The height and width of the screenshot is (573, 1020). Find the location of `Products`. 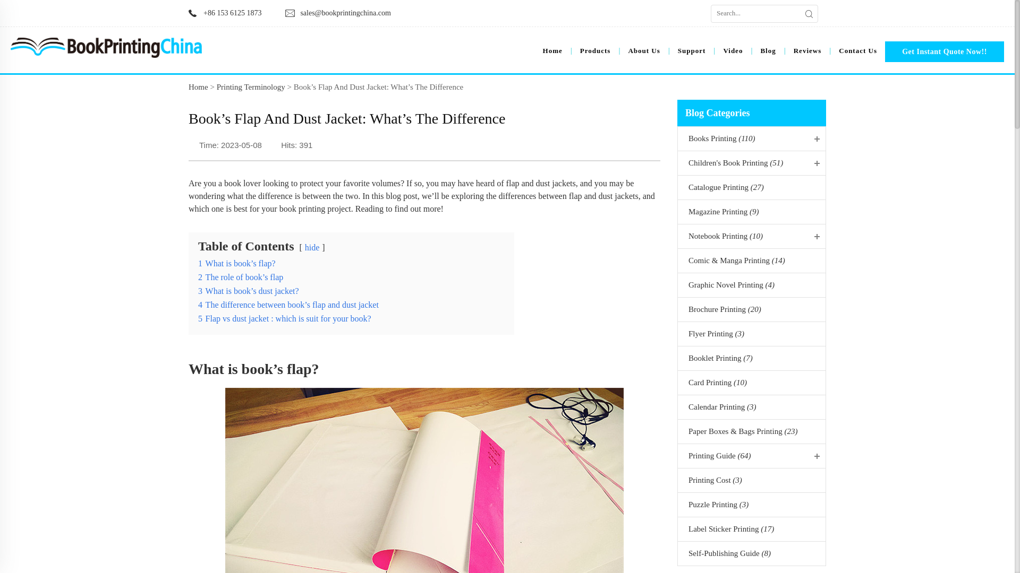

Products is located at coordinates (596, 51).